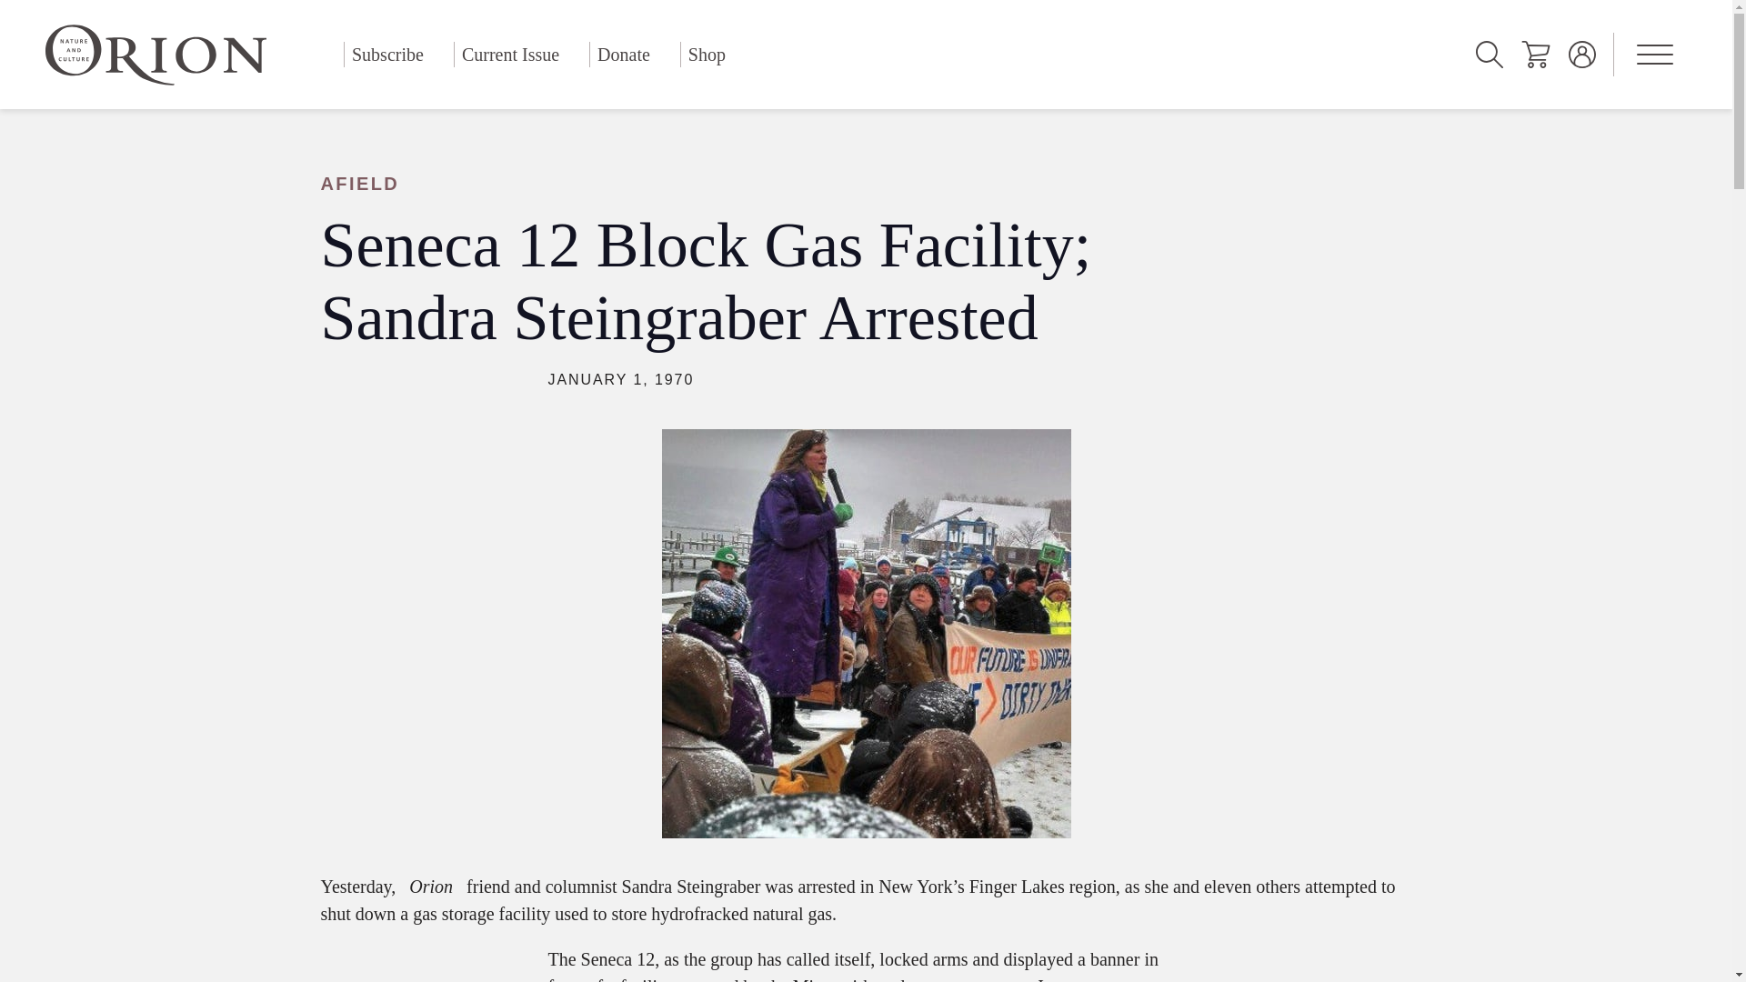 Image resolution: width=1746 pixels, height=982 pixels. I want to click on Cart, so click(1535, 55).